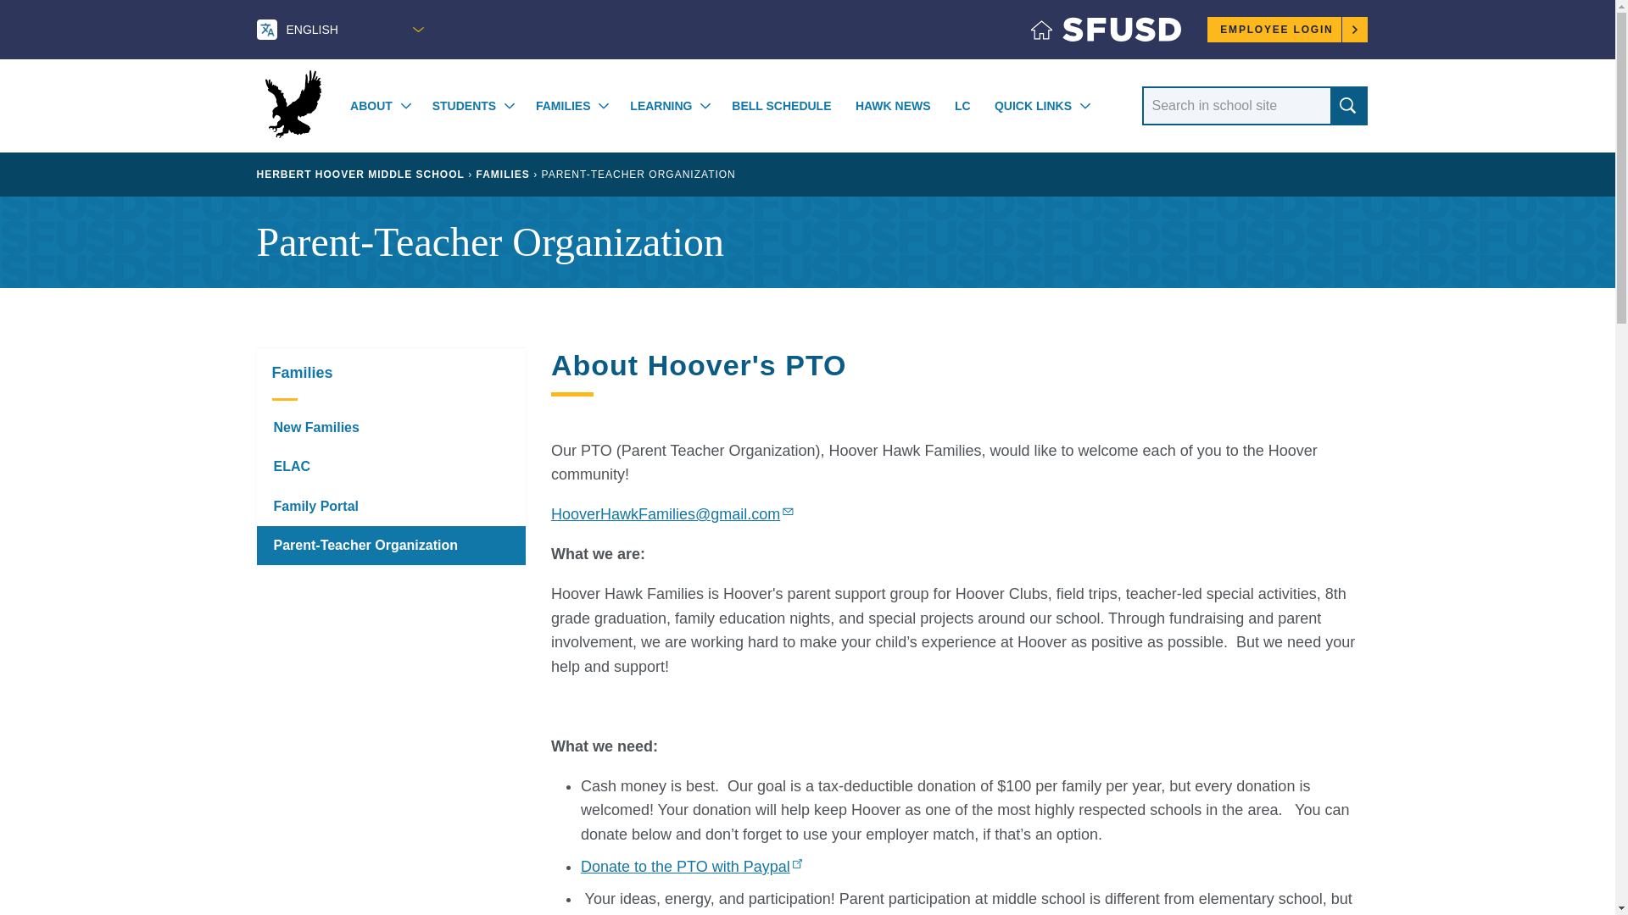 The height and width of the screenshot is (915, 1628). What do you see at coordinates (509, 107) in the screenshot?
I see `TOGGLE SUBMENU` at bounding box center [509, 107].